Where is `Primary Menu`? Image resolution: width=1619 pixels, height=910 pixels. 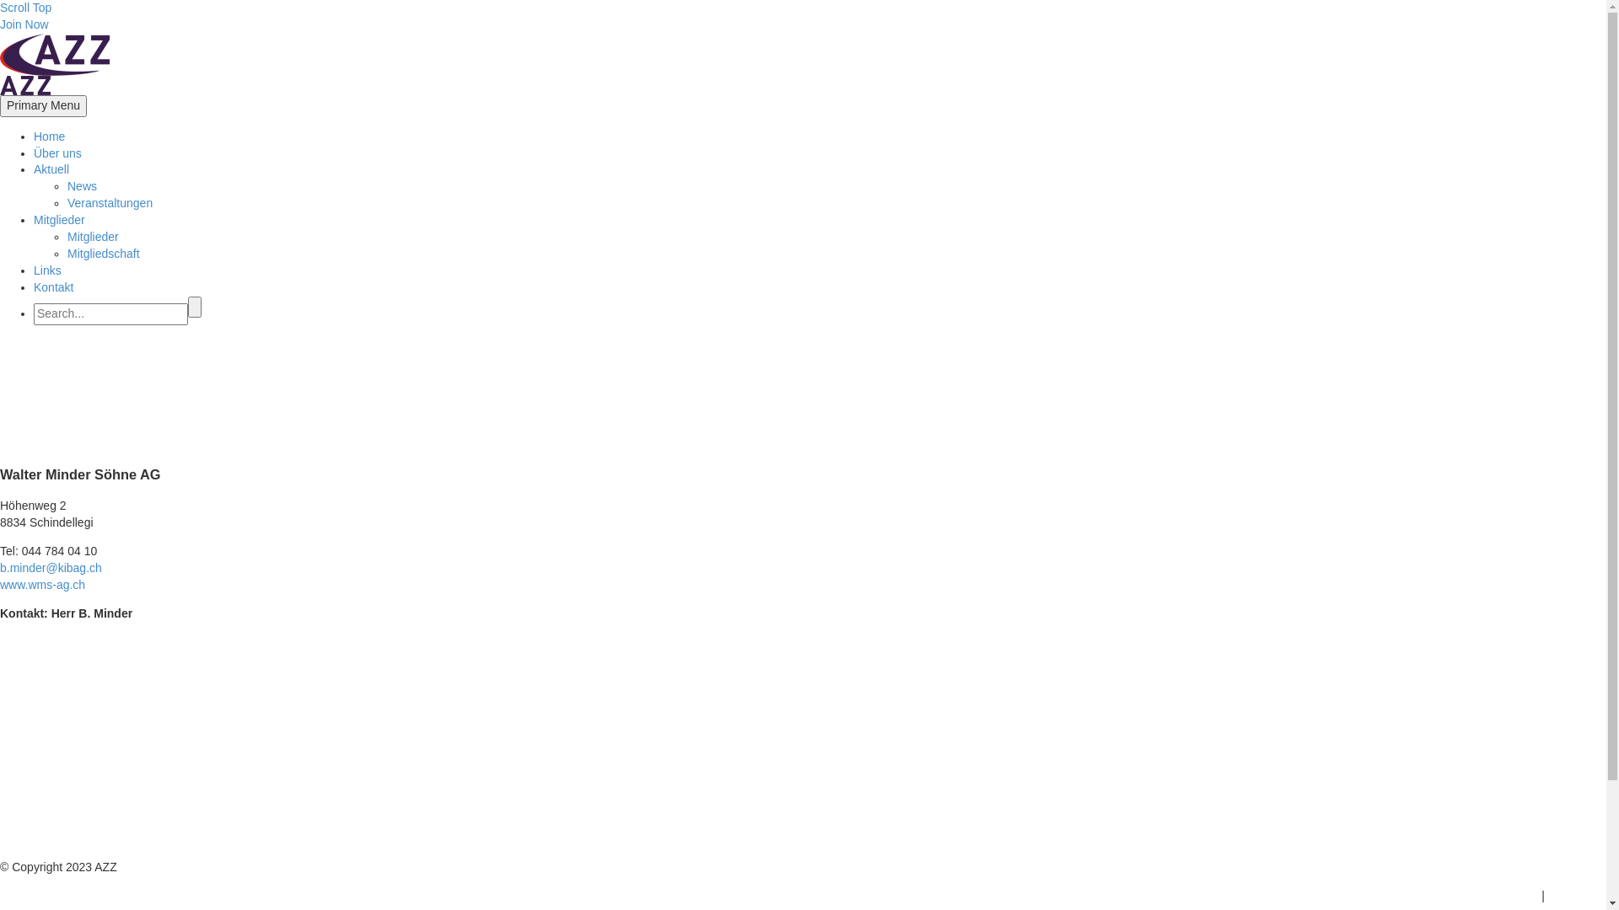
Primary Menu is located at coordinates (44, 106).